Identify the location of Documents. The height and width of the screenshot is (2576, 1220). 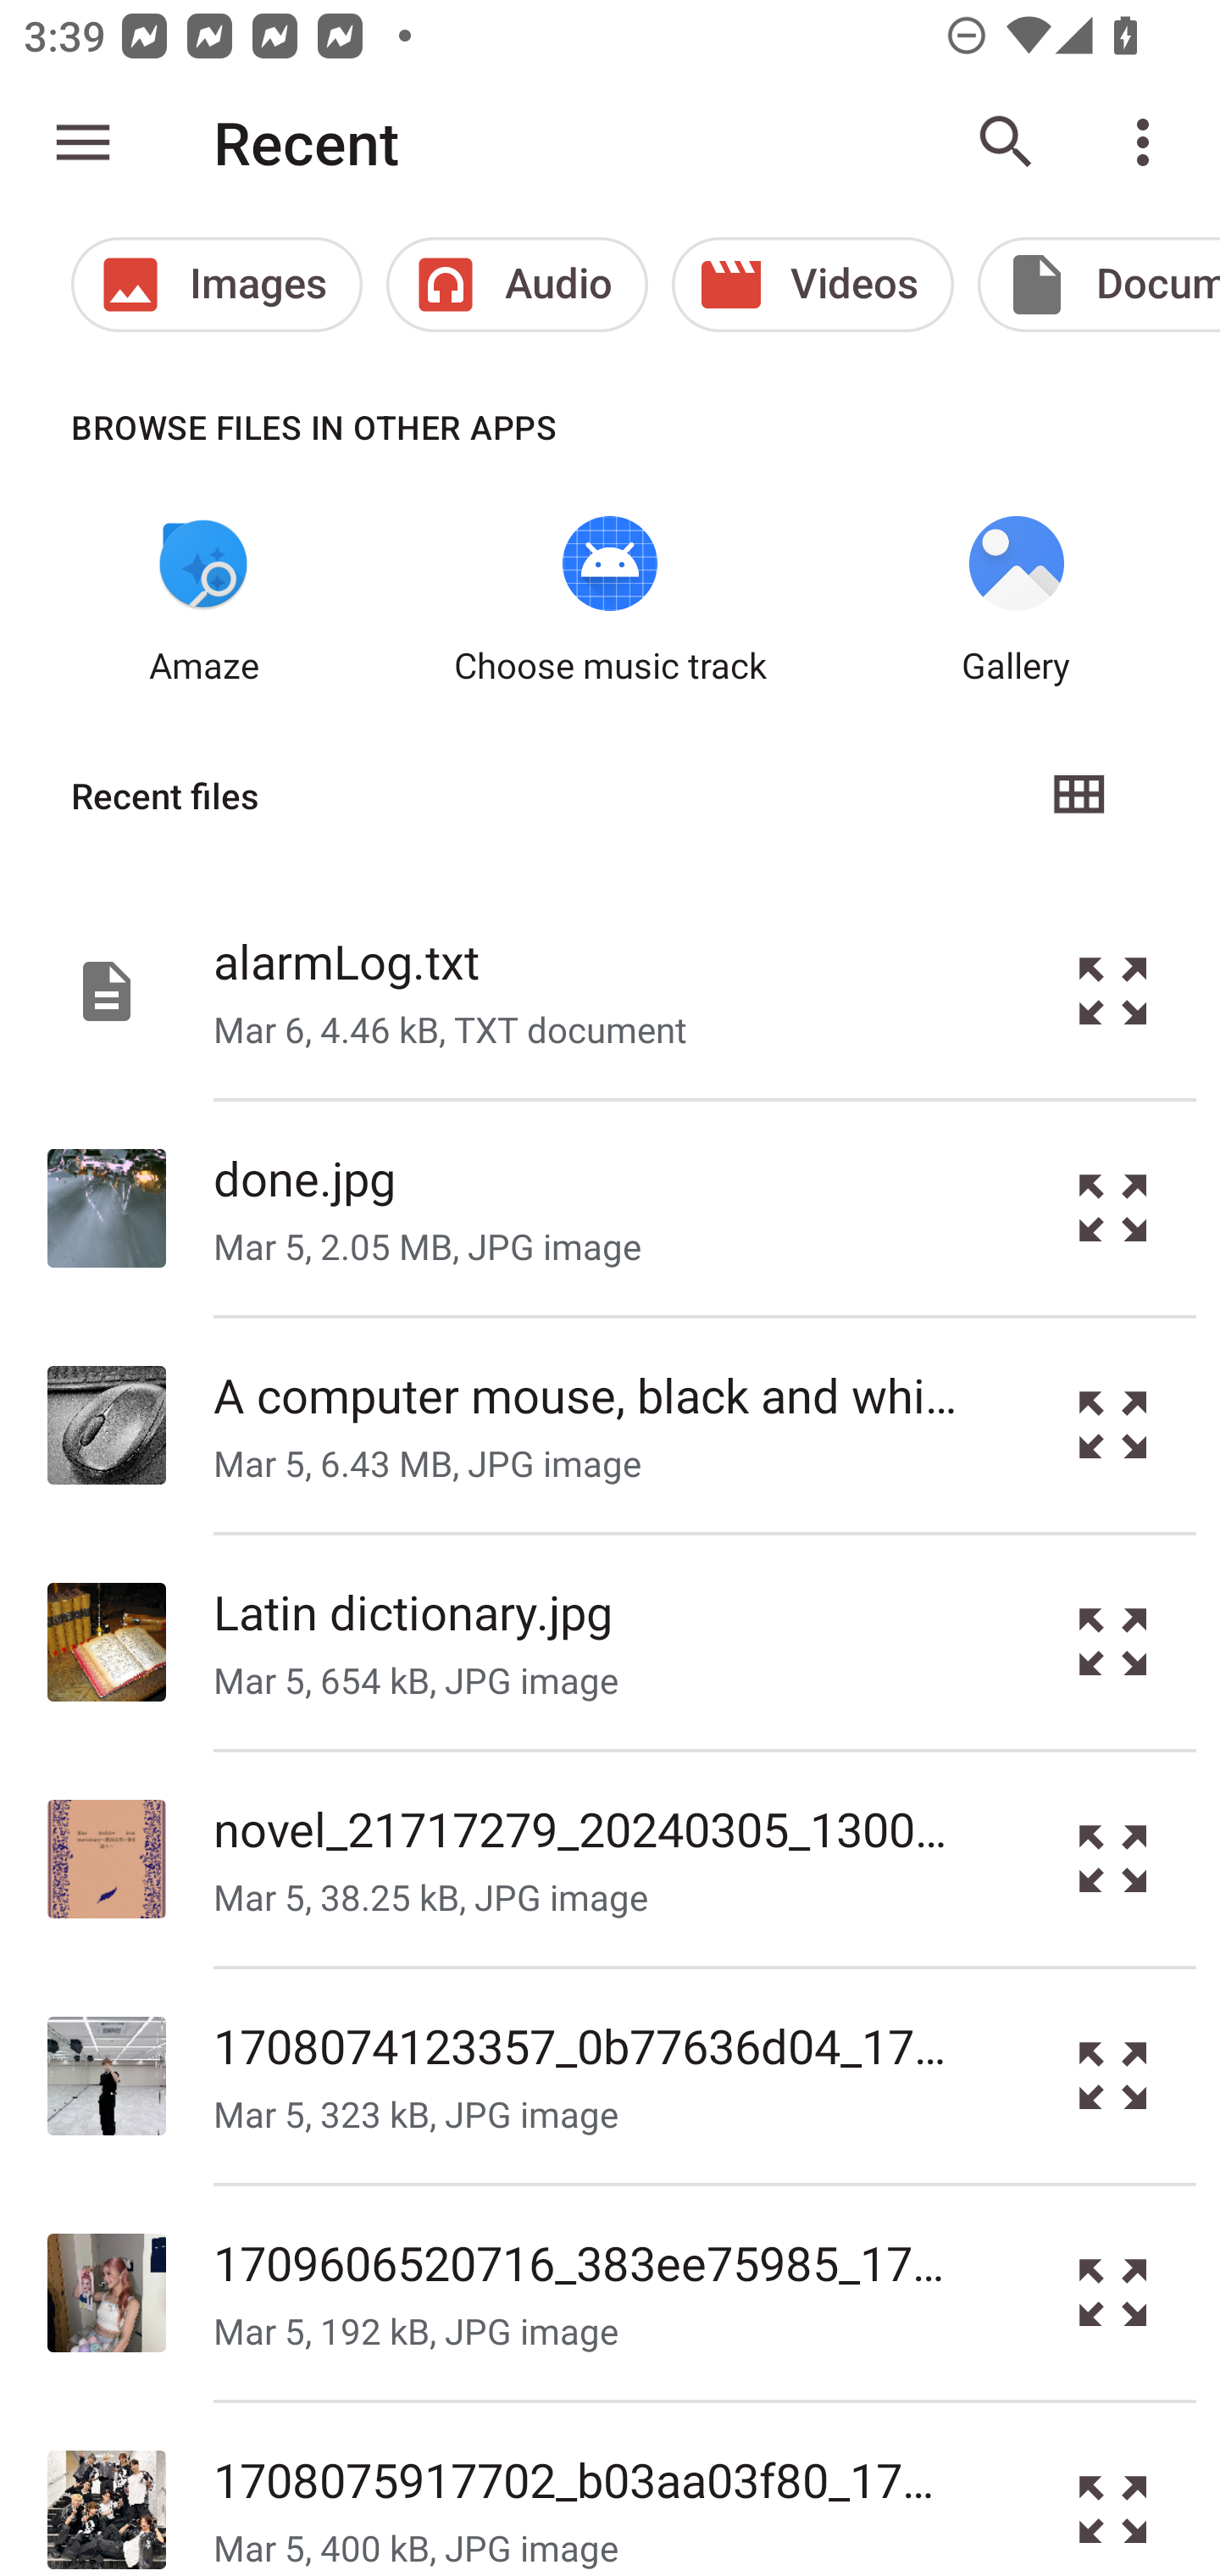
(1098, 285).